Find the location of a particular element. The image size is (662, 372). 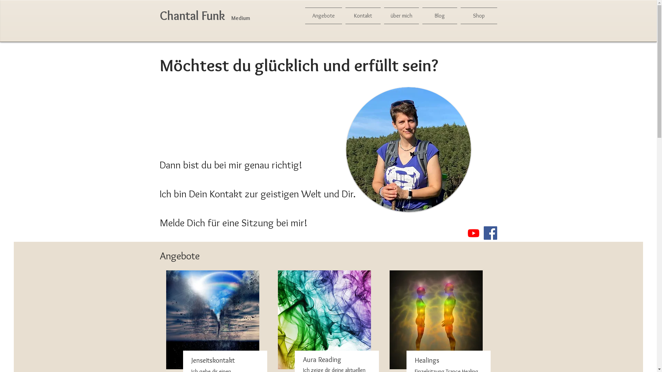

Blog is located at coordinates (440, 16).